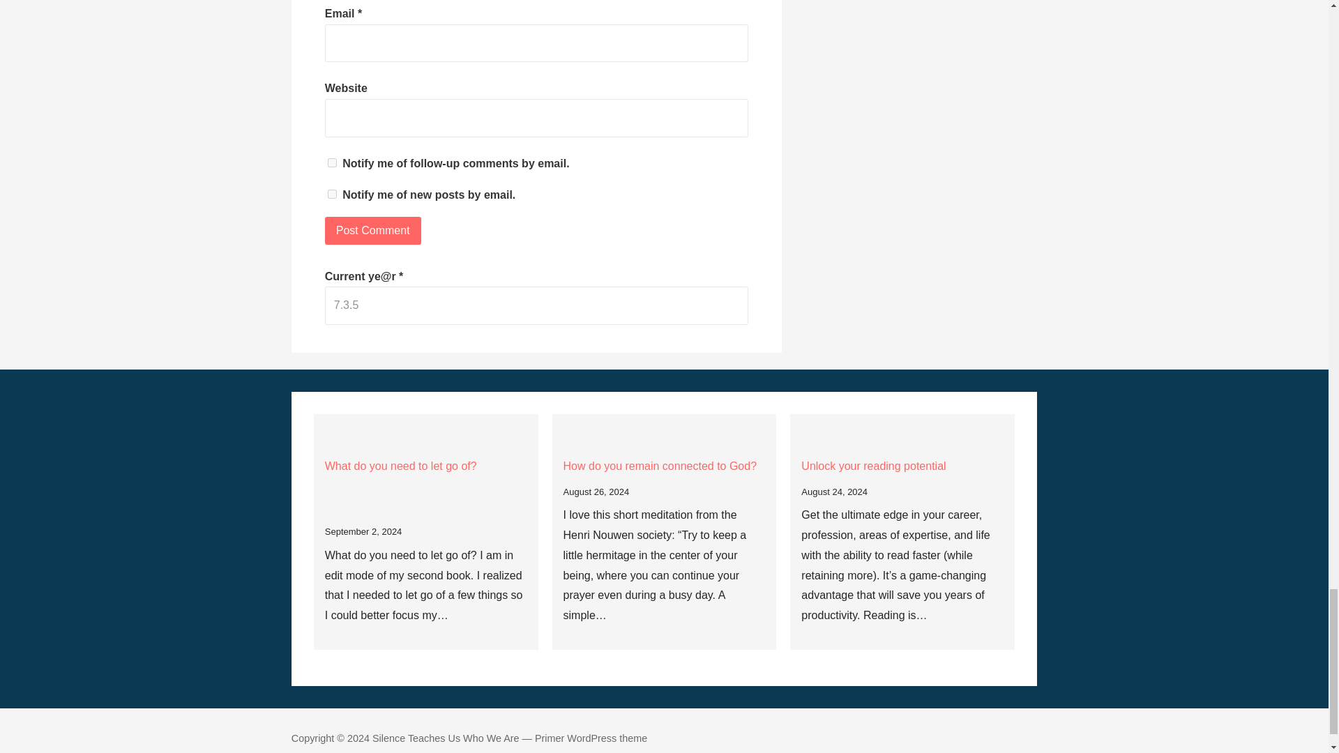  Describe the element at coordinates (332, 194) in the screenshot. I see `subscribe` at that location.